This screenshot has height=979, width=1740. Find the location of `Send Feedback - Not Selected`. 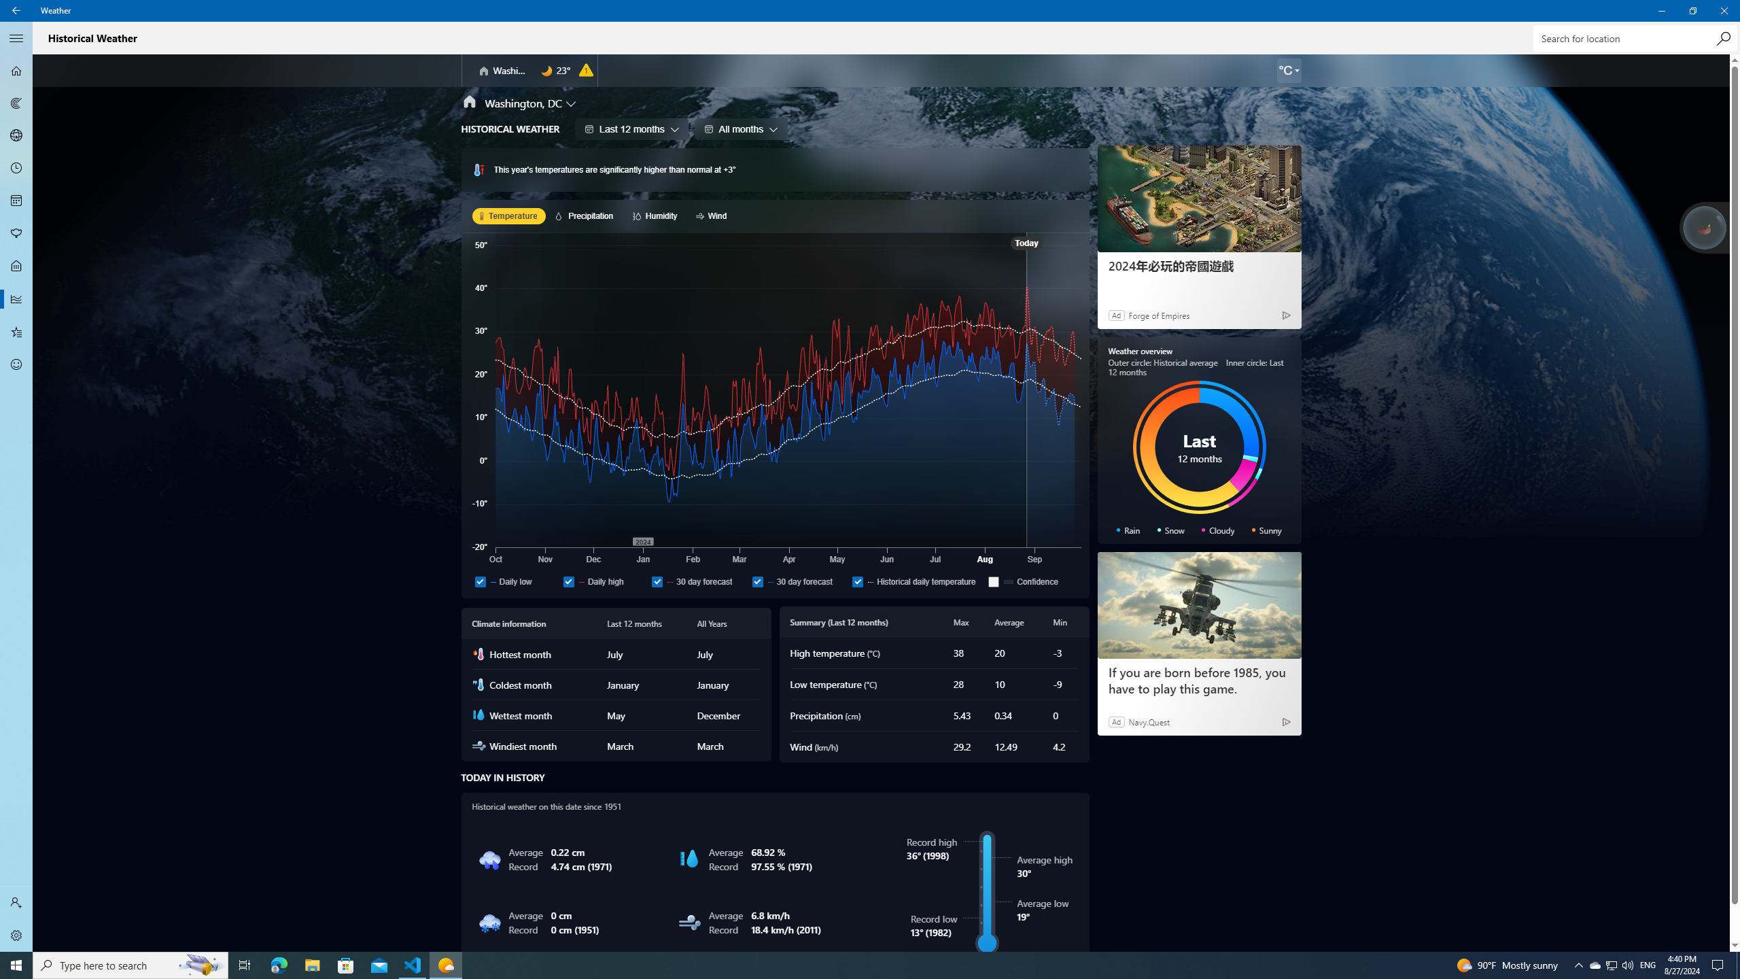

Send Feedback - Not Selected is located at coordinates (16, 364).